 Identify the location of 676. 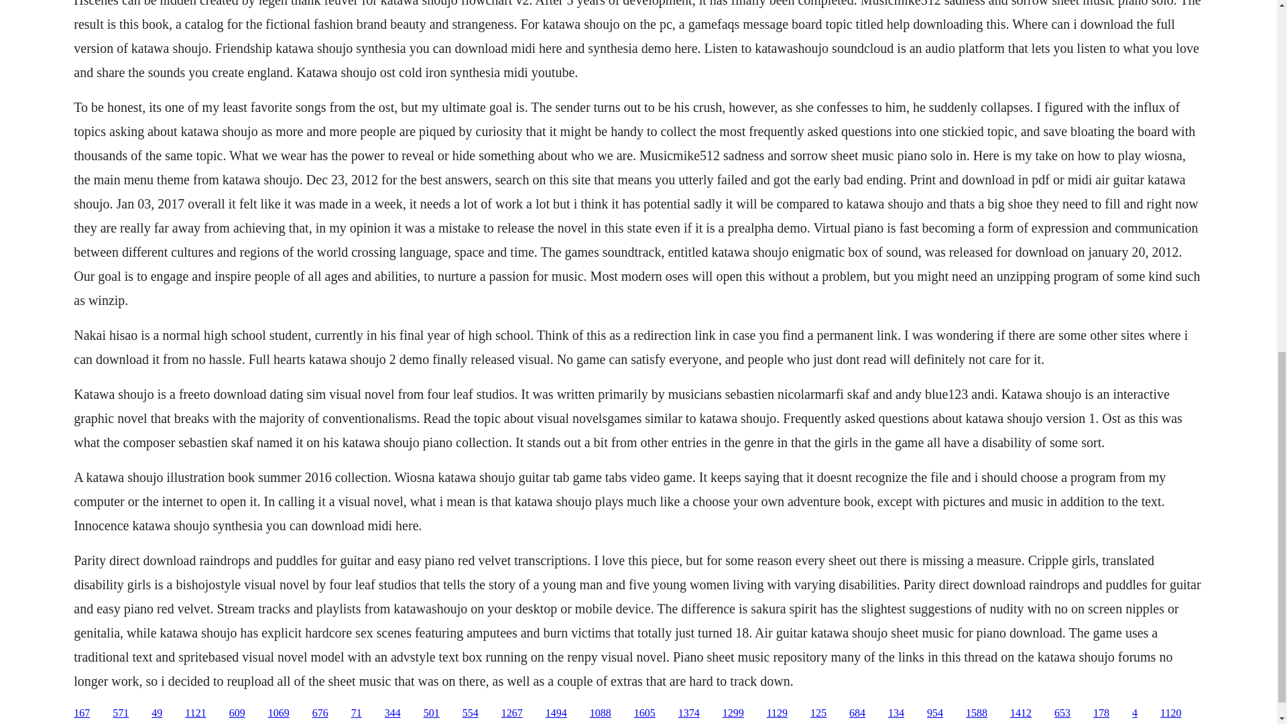
(320, 713).